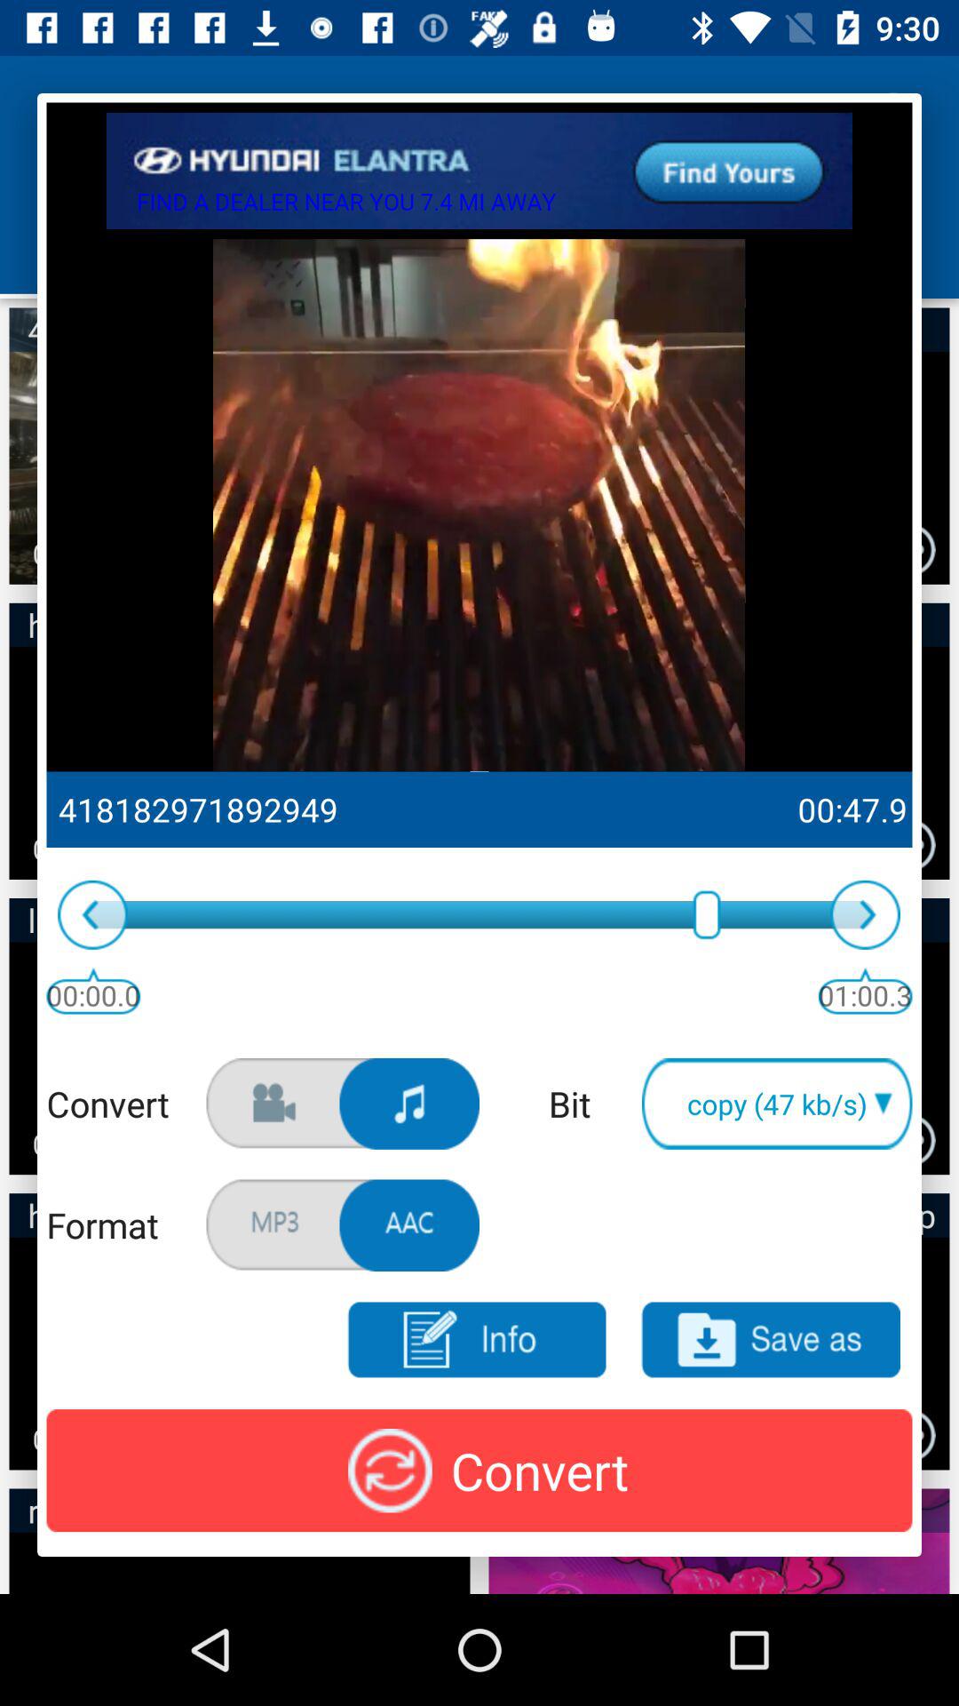 The image size is (959, 1706). Describe the element at coordinates (476, 1340) in the screenshot. I see `get info` at that location.